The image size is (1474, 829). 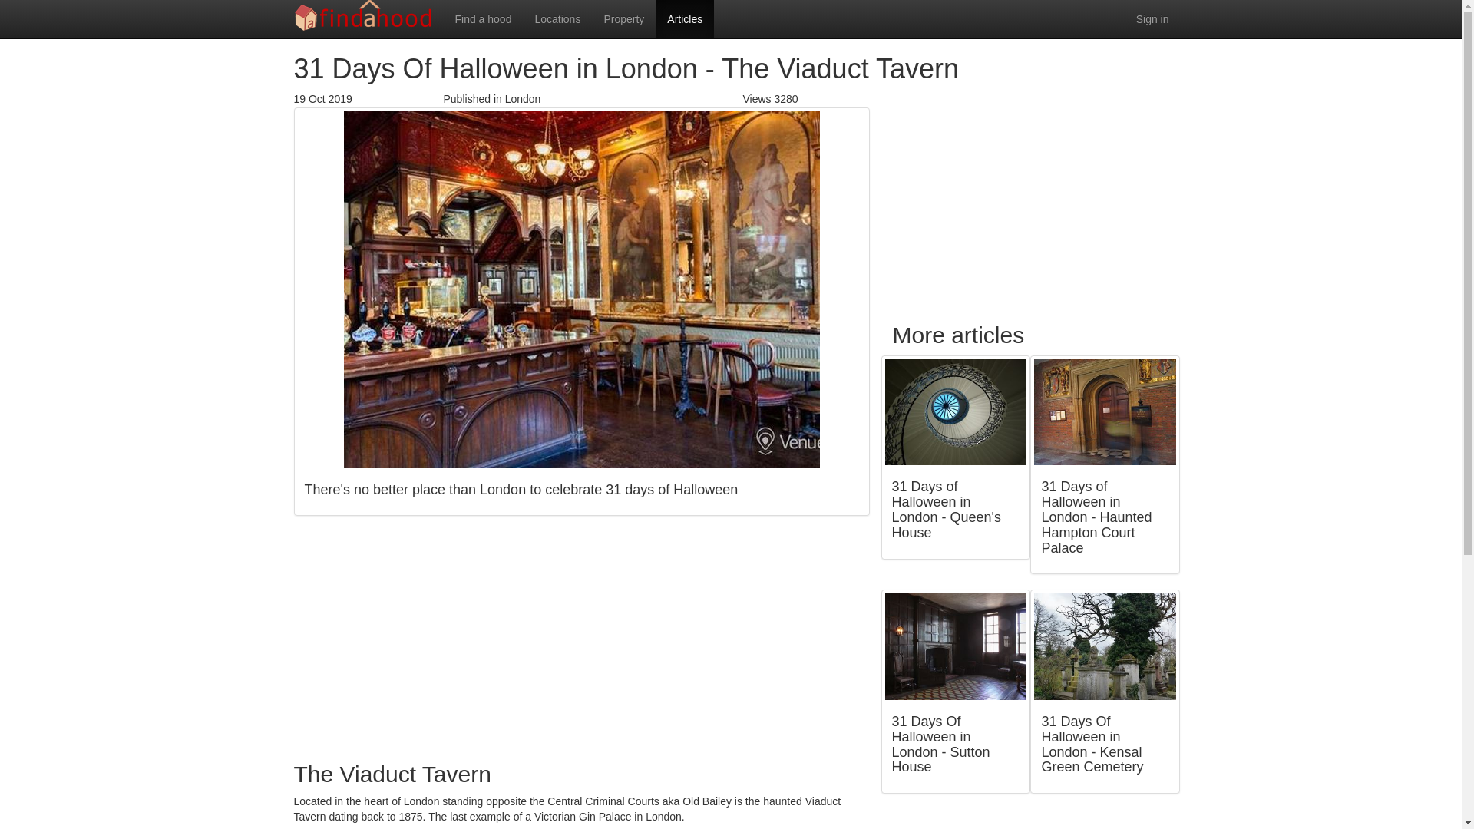 I want to click on Sign in, so click(x=1152, y=18).